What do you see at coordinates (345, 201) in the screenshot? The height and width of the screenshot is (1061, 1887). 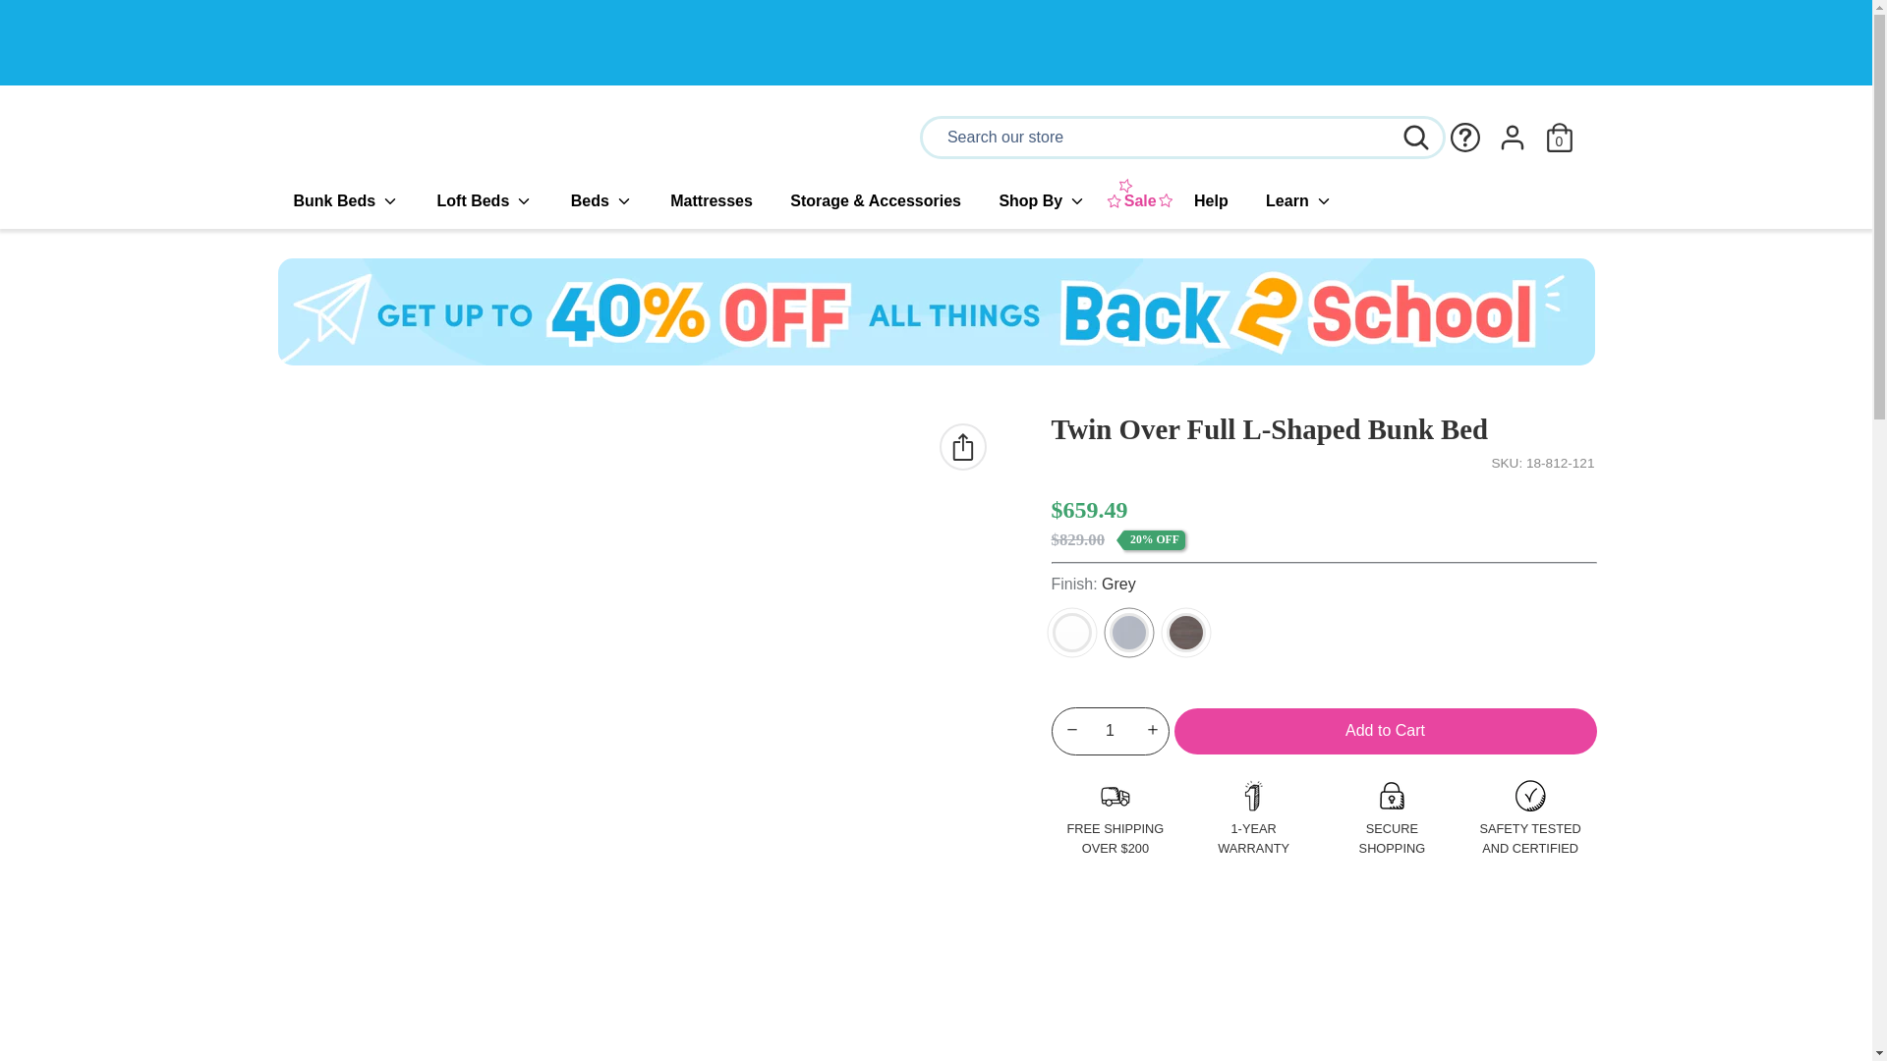 I see `Bunk Beds` at bounding box center [345, 201].